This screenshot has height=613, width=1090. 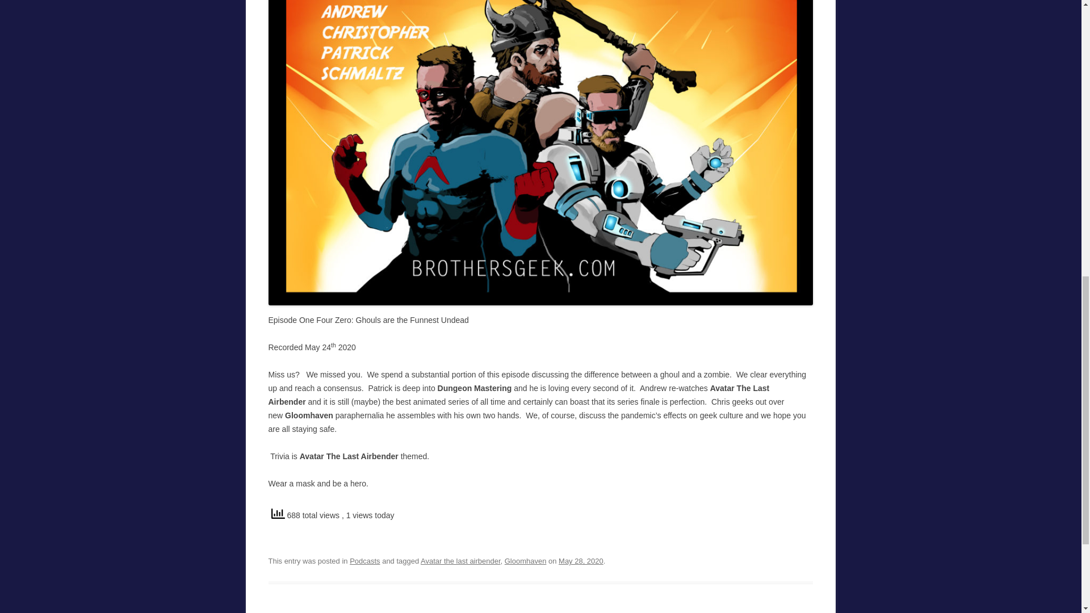 I want to click on May 28, 2020, so click(x=581, y=561).